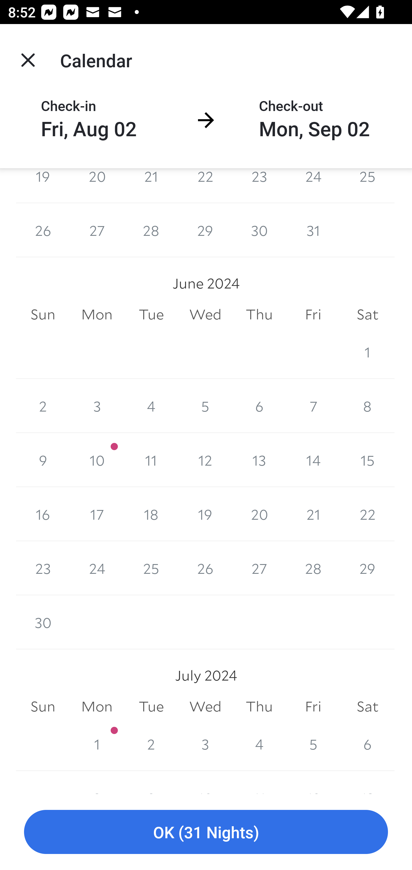 The image size is (412, 870). I want to click on 27 27 June 2024, so click(259, 568).